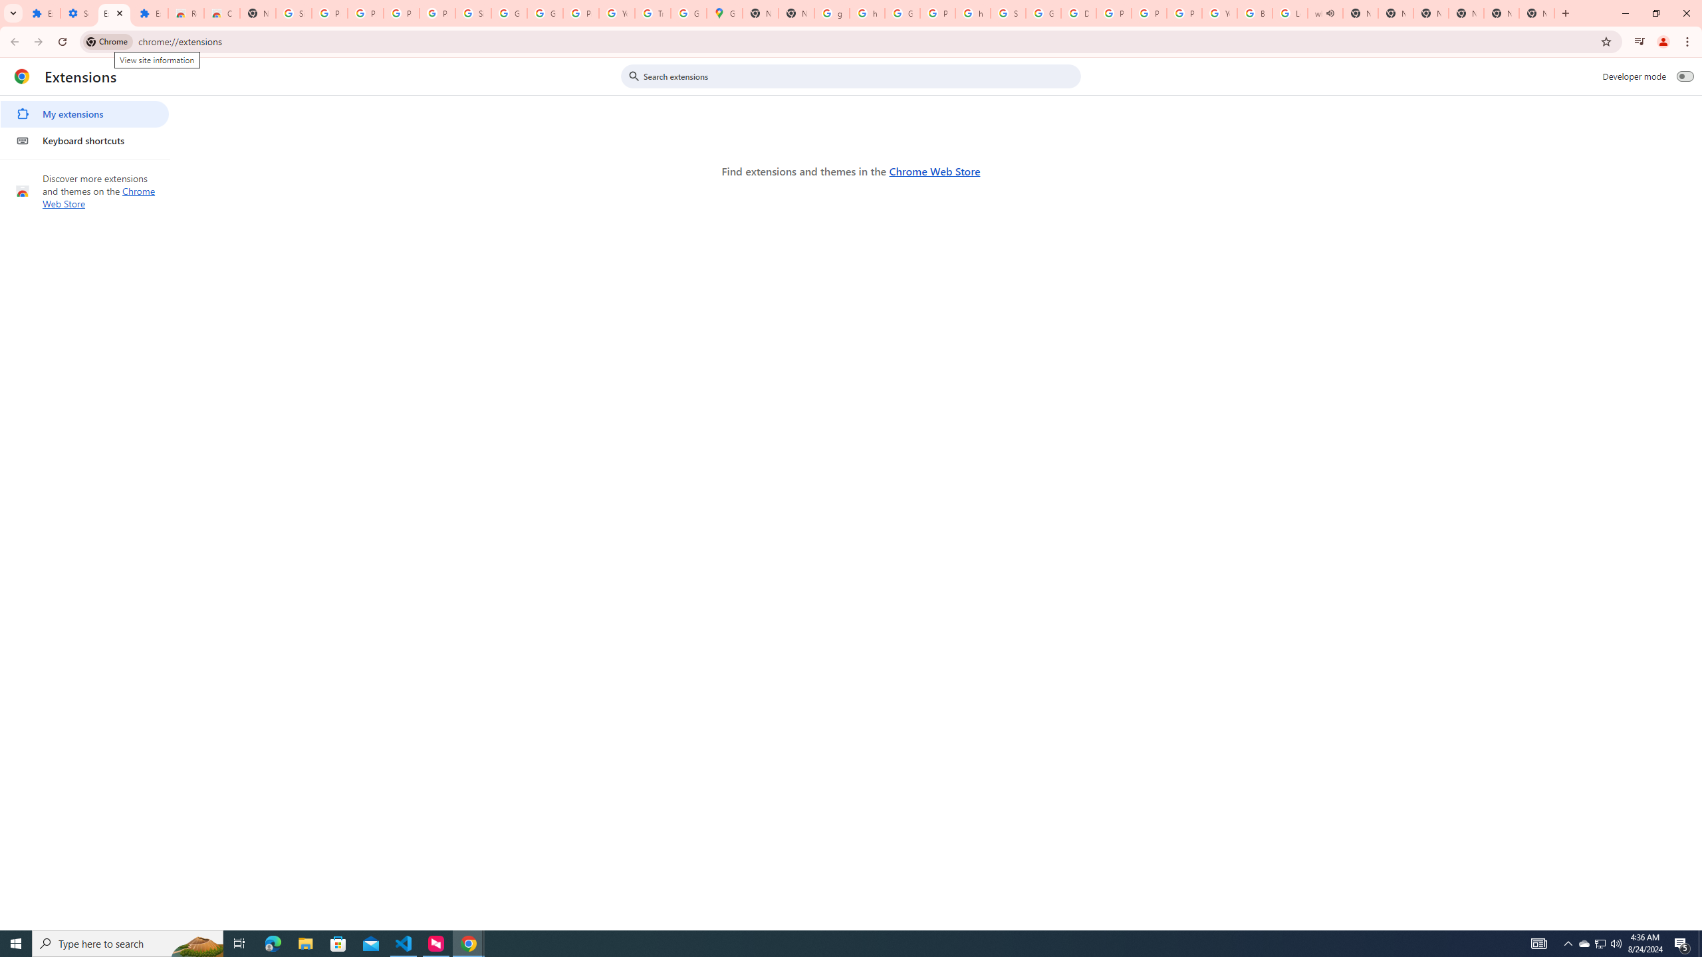  Describe the element at coordinates (43, 13) in the screenshot. I see `Extensions` at that location.